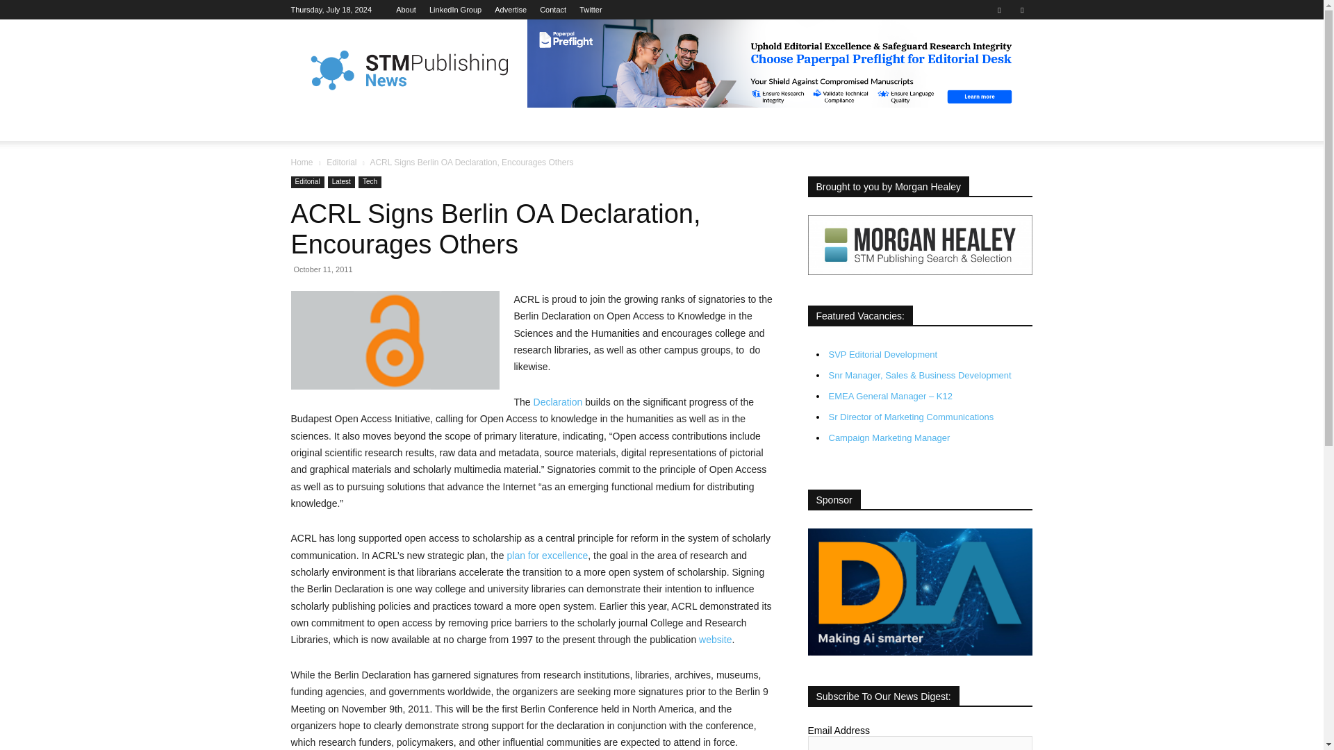 This screenshot has height=750, width=1334. What do you see at coordinates (553, 10) in the screenshot?
I see `Contact` at bounding box center [553, 10].